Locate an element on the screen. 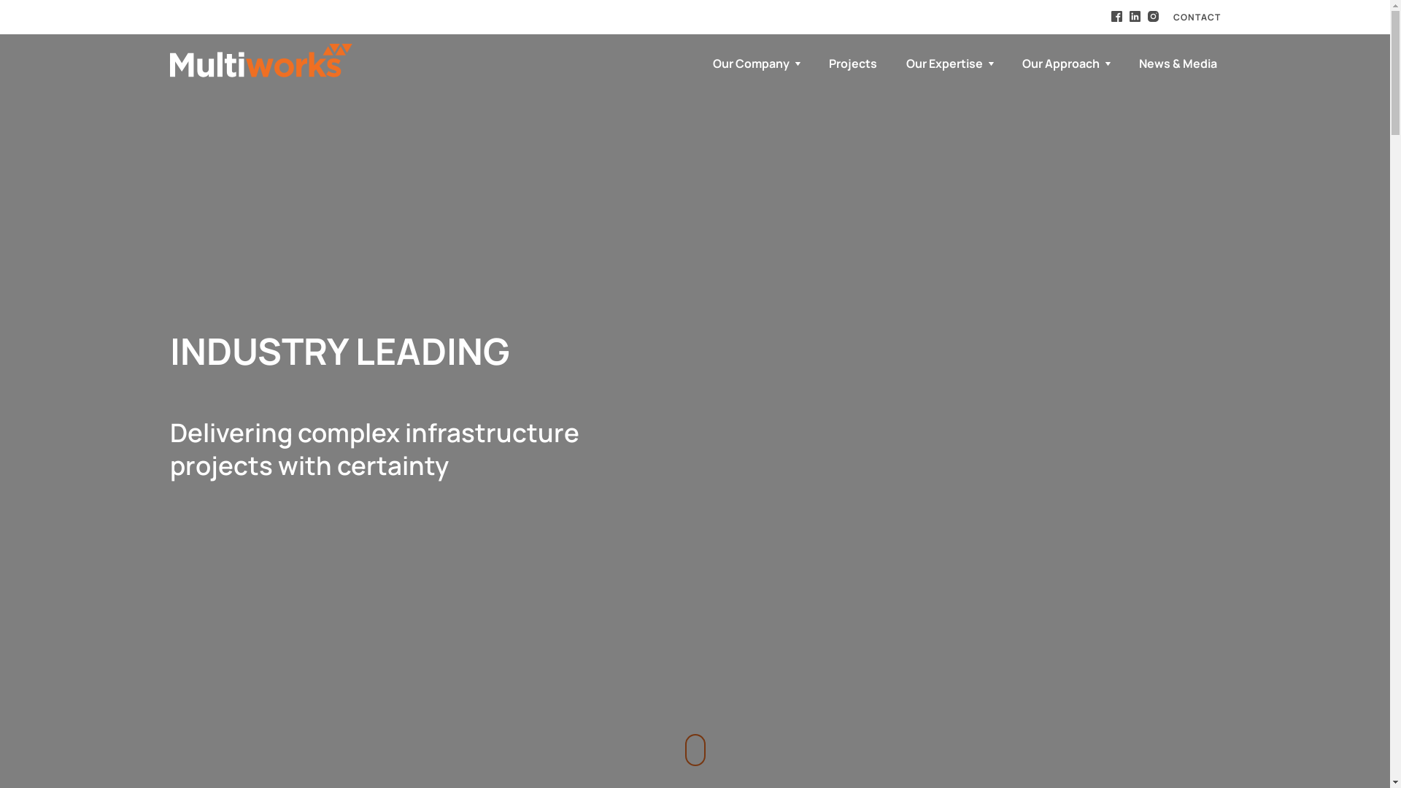 The width and height of the screenshot is (1401, 788). Environment & Sustainability is located at coordinates (328, 685).